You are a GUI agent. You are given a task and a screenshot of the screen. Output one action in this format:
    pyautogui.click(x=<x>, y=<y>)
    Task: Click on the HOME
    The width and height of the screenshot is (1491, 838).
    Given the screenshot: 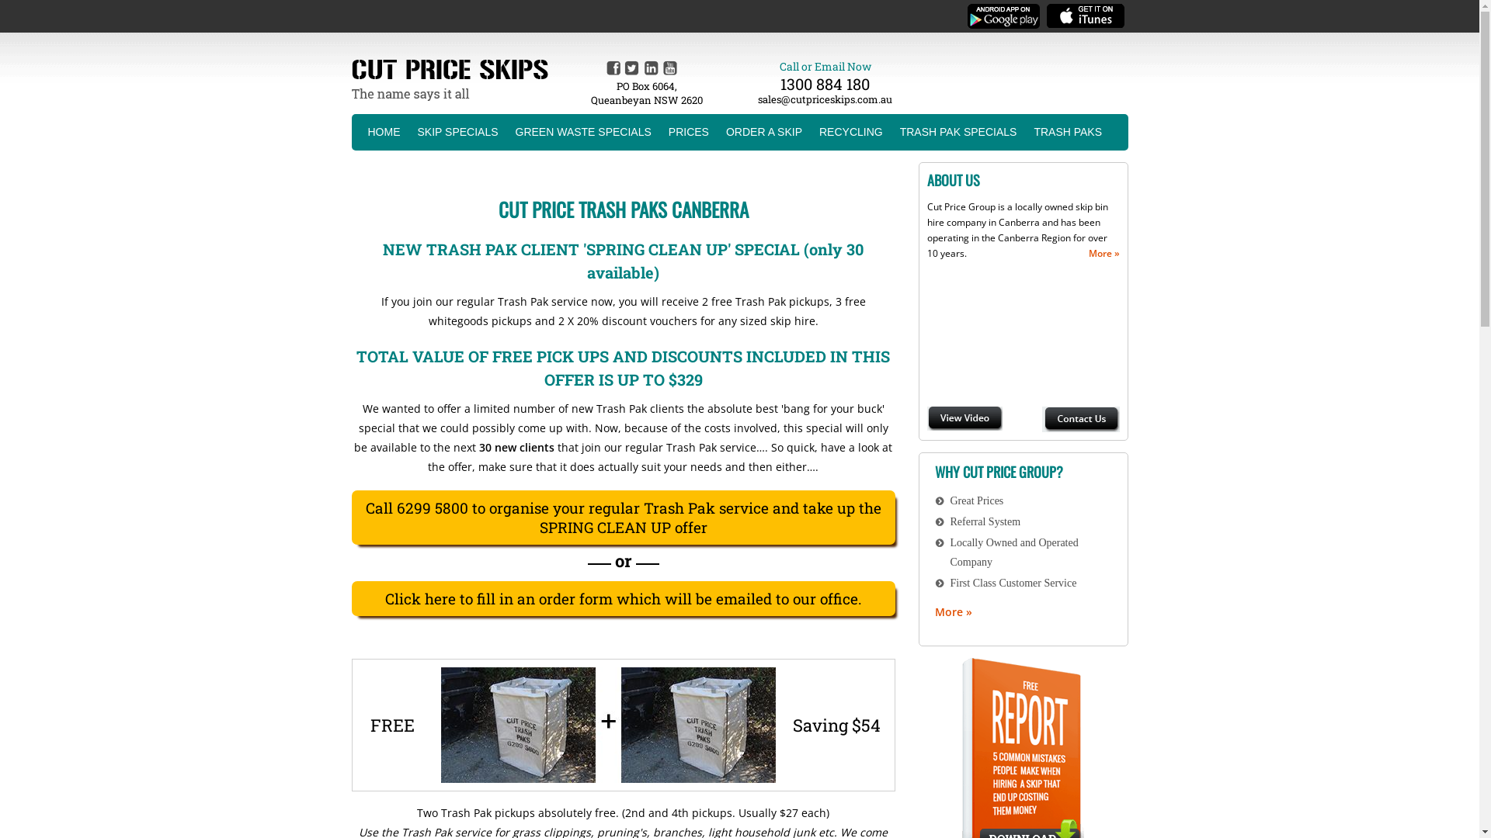 What is the action you would take?
    pyautogui.click(x=384, y=132)
    